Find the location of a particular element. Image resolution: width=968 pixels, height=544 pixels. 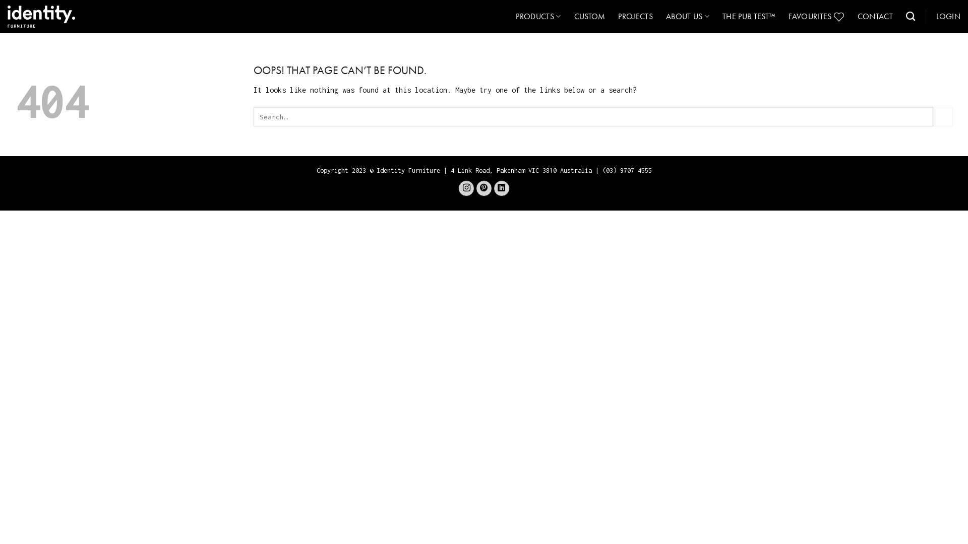

LOGIN is located at coordinates (948, 17).